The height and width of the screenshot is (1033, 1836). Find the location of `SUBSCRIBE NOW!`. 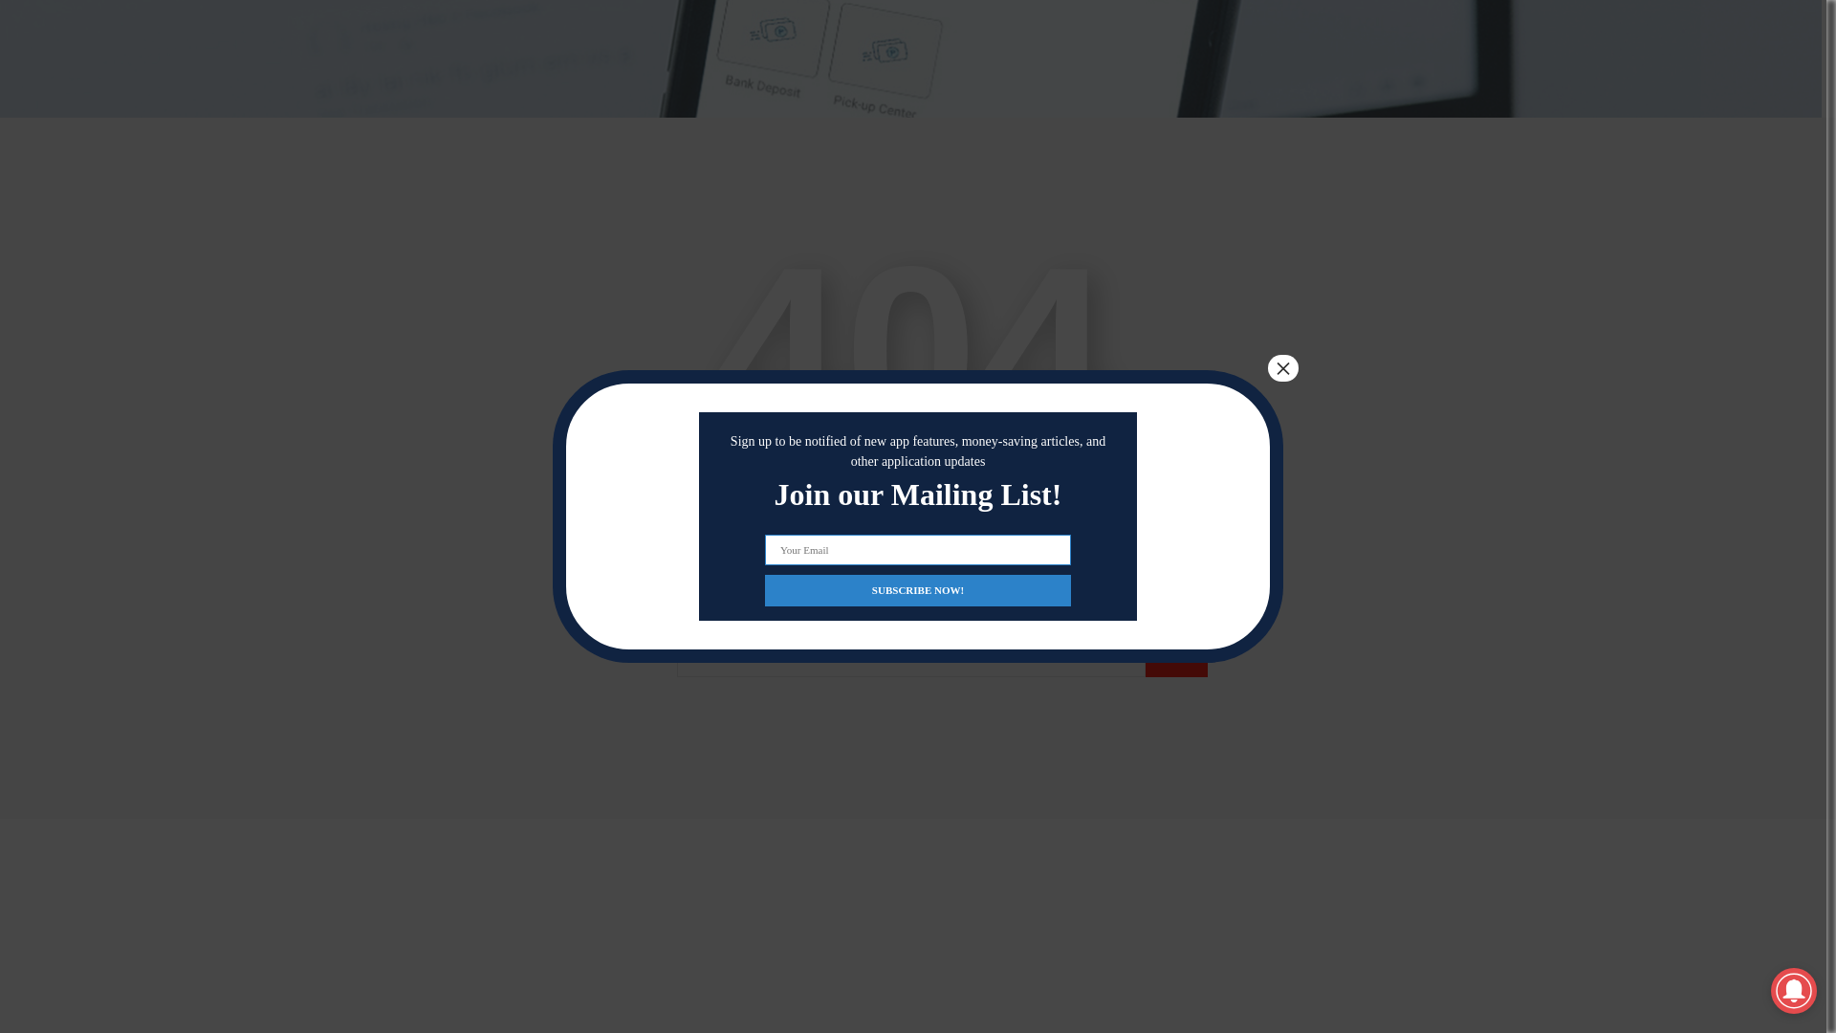

SUBSCRIBE NOW! is located at coordinates (918, 361).